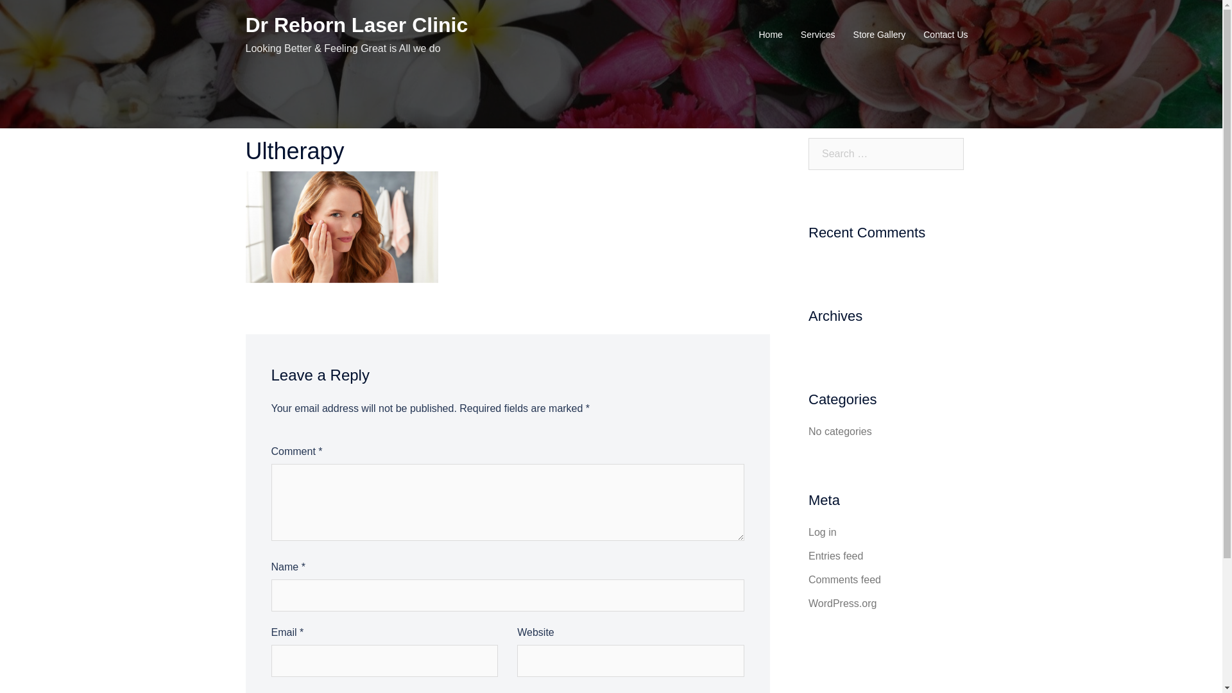 The image size is (1232, 693). What do you see at coordinates (835, 556) in the screenshot?
I see `Entries feed` at bounding box center [835, 556].